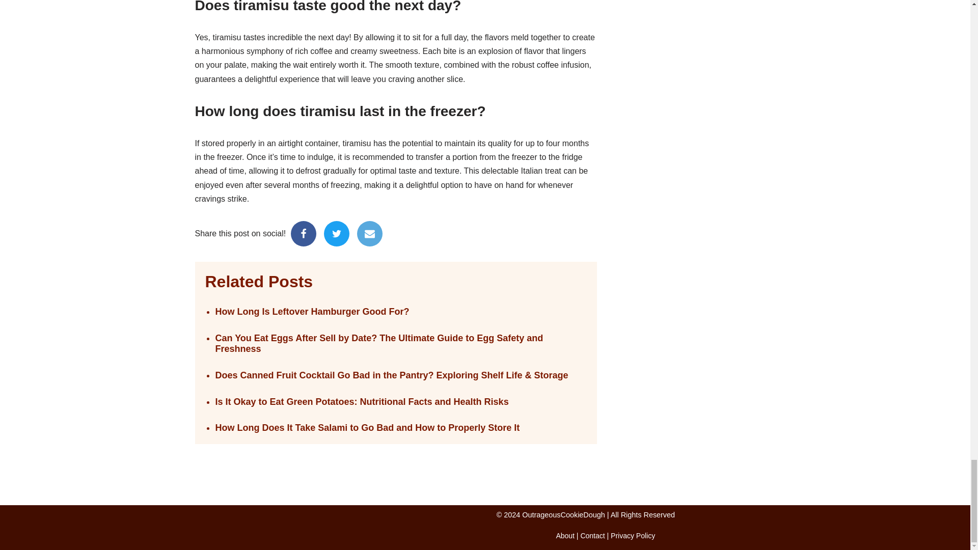  What do you see at coordinates (400, 312) in the screenshot?
I see `How Long Is Leftover Hamburger Good For?` at bounding box center [400, 312].